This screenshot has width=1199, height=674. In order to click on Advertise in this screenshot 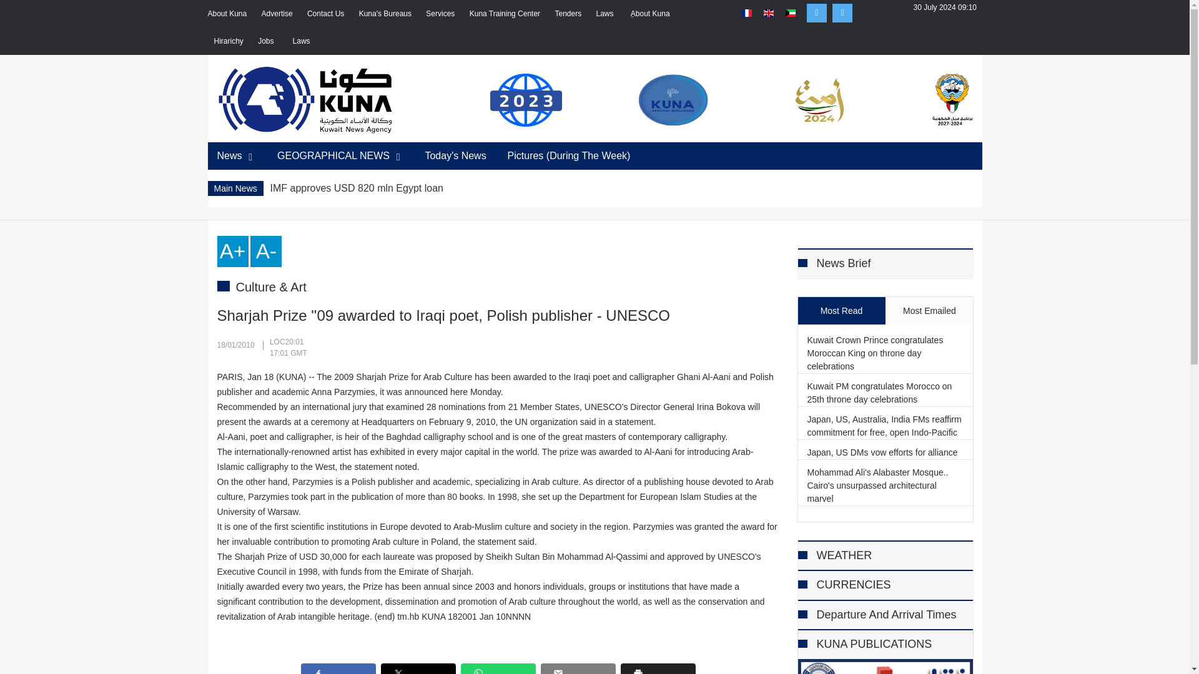, I will do `click(277, 13)`.